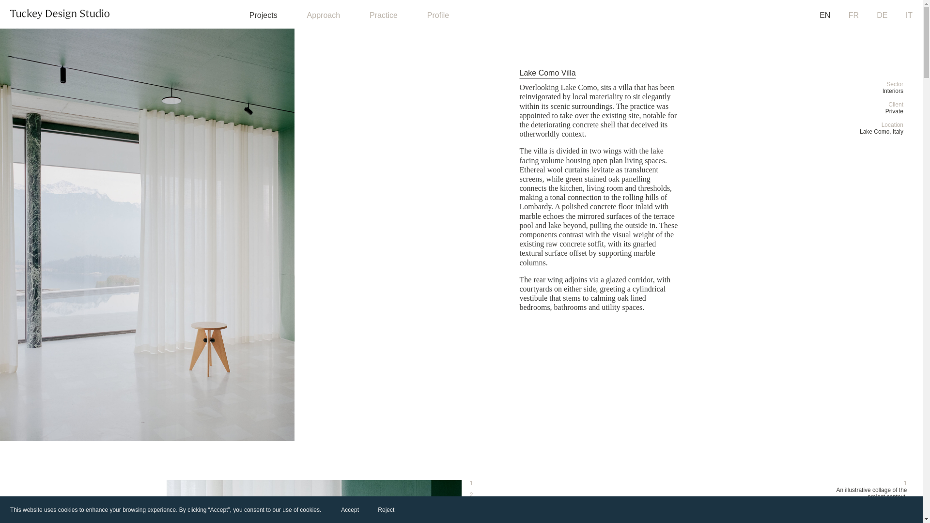  What do you see at coordinates (384, 15) in the screenshot?
I see `Practice` at bounding box center [384, 15].